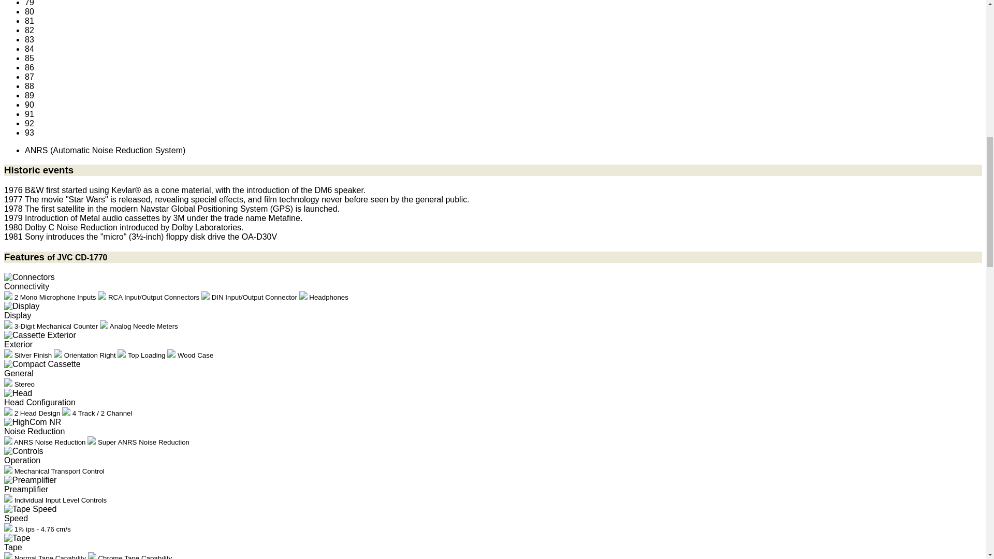 This screenshot has width=994, height=559. What do you see at coordinates (17, 538) in the screenshot?
I see `Tape` at bounding box center [17, 538].